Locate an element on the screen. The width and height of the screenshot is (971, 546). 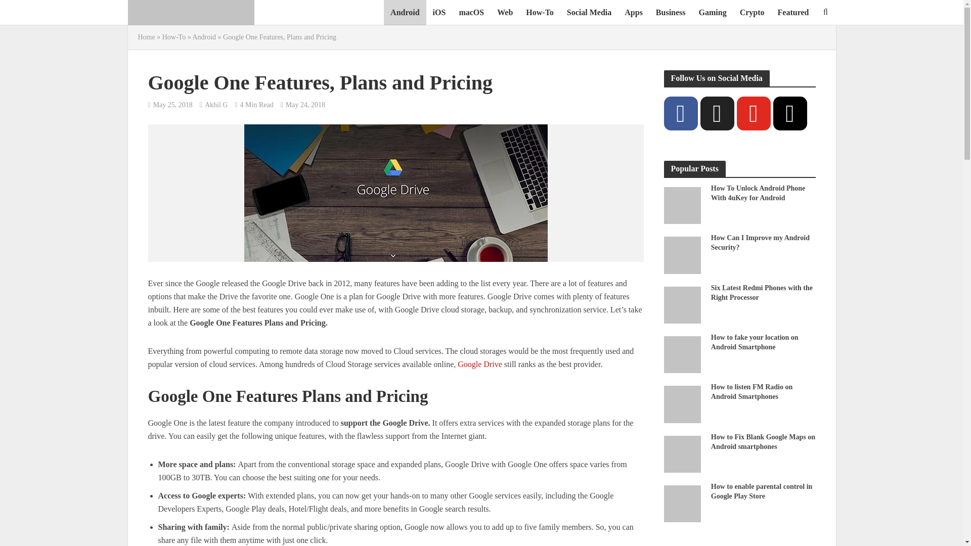
macOS is located at coordinates (471, 12).